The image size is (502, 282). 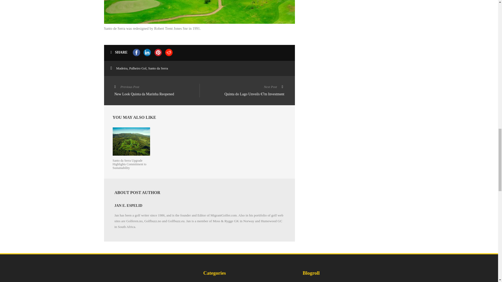 I want to click on JAN E. ESPELID, so click(x=128, y=205).